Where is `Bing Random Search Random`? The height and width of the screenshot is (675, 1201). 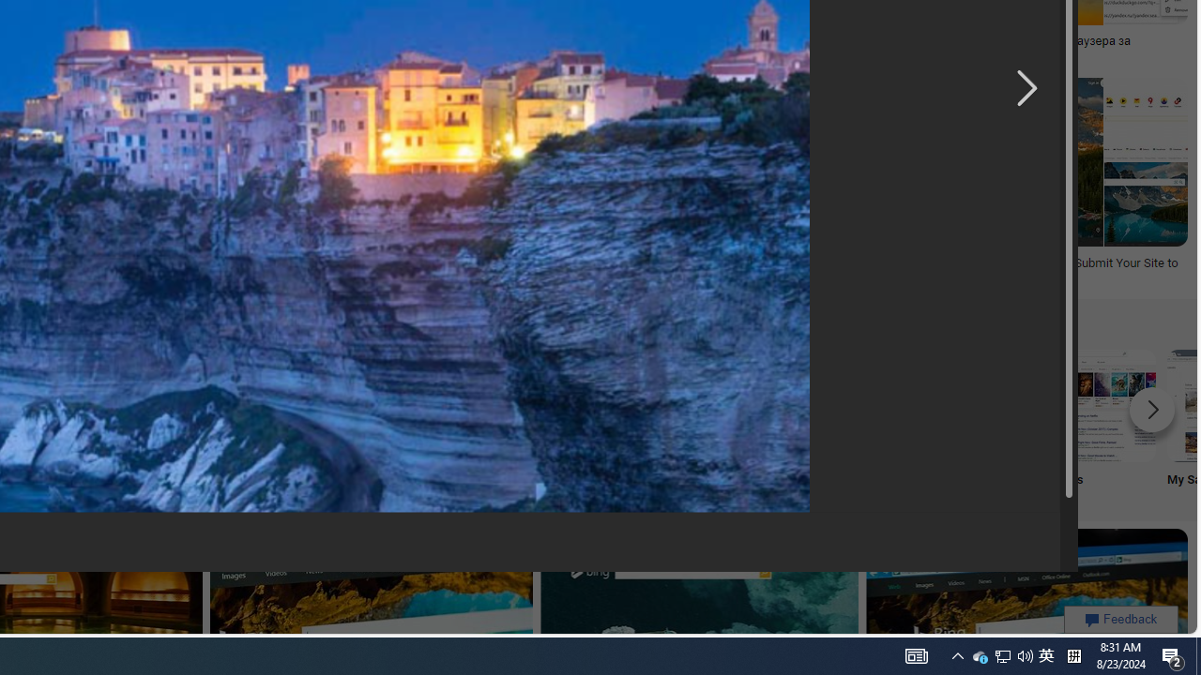 Bing Random Search Random is located at coordinates (109, 422).